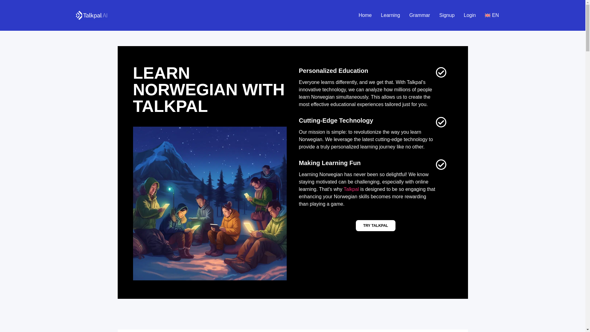  What do you see at coordinates (420, 15) in the screenshot?
I see `Grammar` at bounding box center [420, 15].